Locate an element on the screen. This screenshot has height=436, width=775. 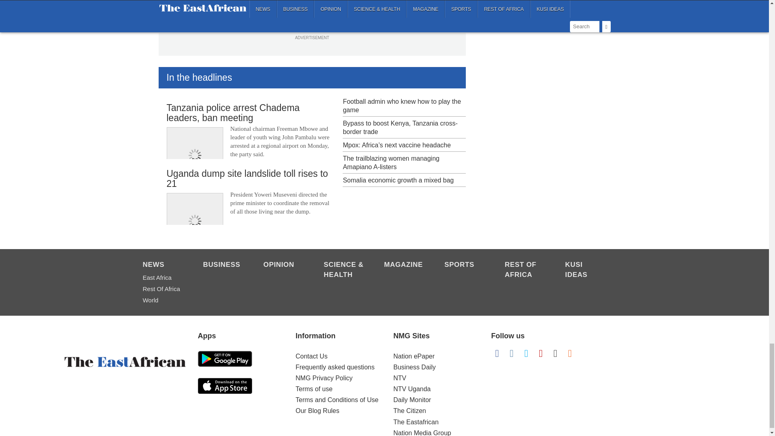
World is located at coordinates (163, 300).